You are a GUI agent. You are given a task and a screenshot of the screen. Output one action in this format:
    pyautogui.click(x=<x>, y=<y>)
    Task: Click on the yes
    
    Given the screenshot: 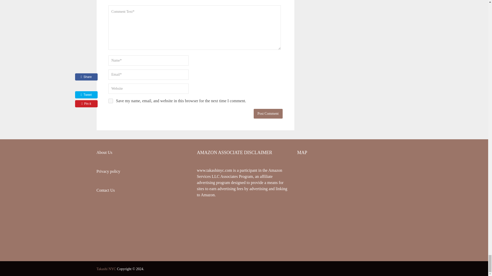 What is the action you would take?
    pyautogui.click(x=110, y=101)
    